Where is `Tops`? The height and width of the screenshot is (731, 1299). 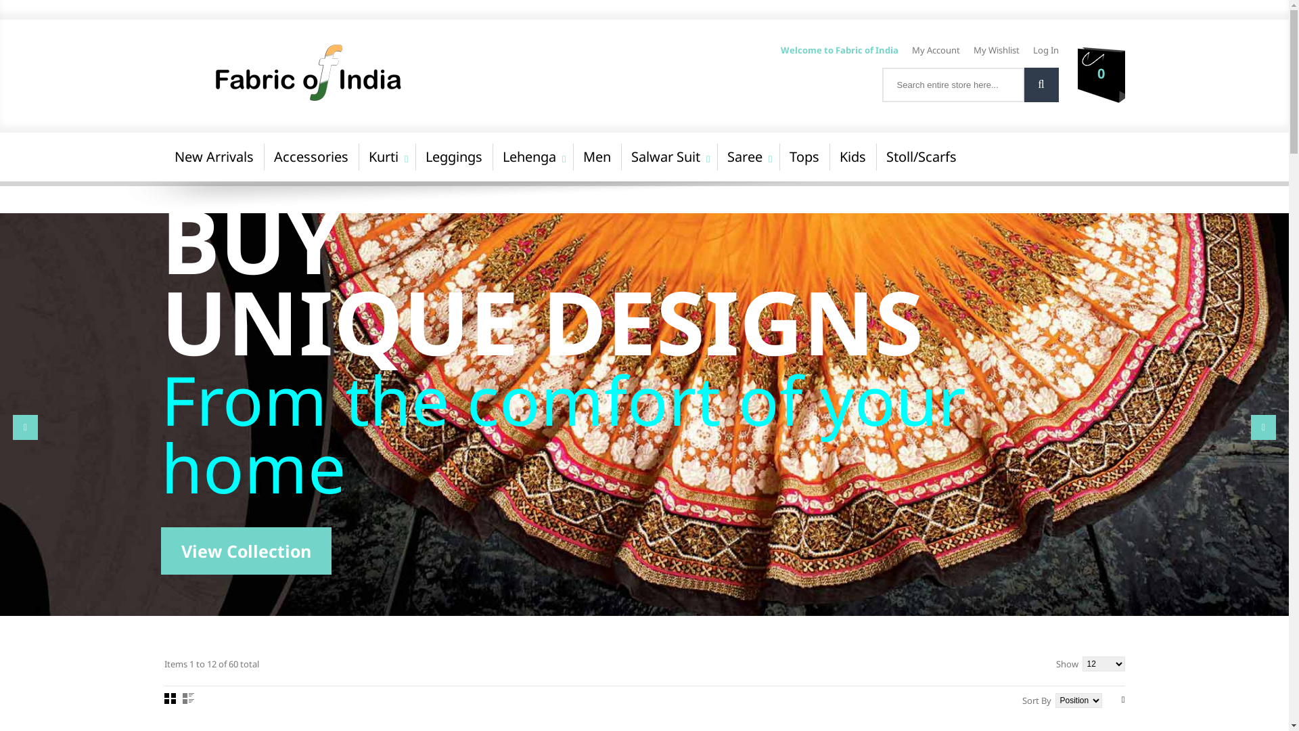
Tops is located at coordinates (804, 157).